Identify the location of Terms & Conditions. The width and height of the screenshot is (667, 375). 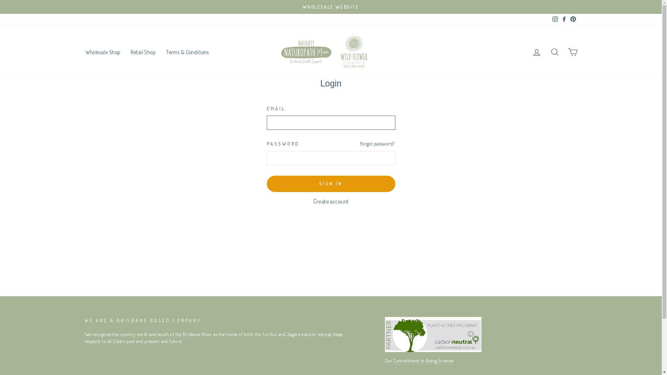
(188, 52).